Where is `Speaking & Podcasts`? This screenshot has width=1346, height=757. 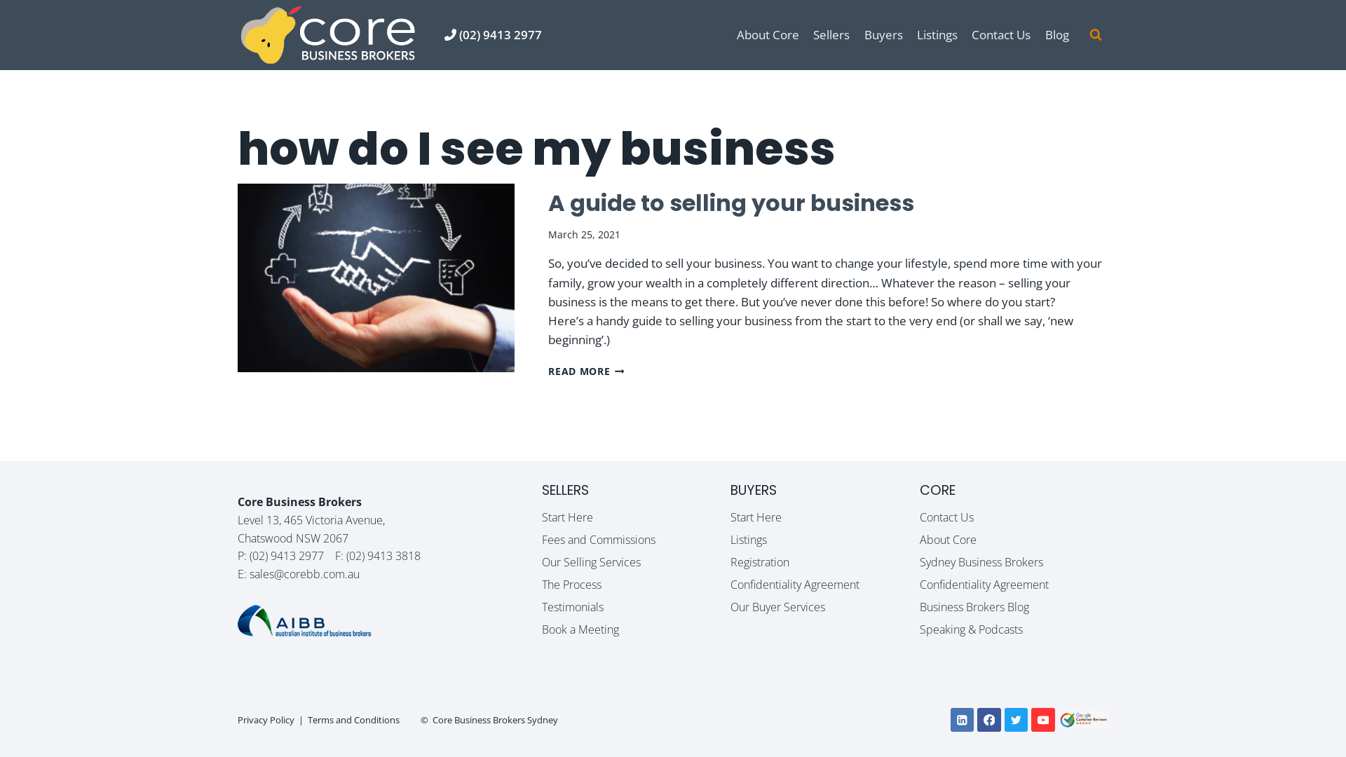 Speaking & Podcasts is located at coordinates (1014, 629).